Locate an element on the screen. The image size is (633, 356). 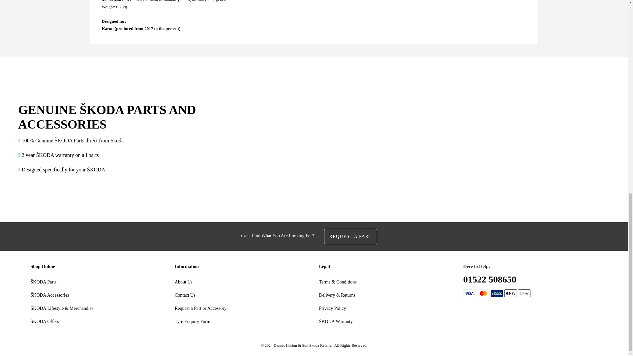
Google Pay is located at coordinates (524, 293).